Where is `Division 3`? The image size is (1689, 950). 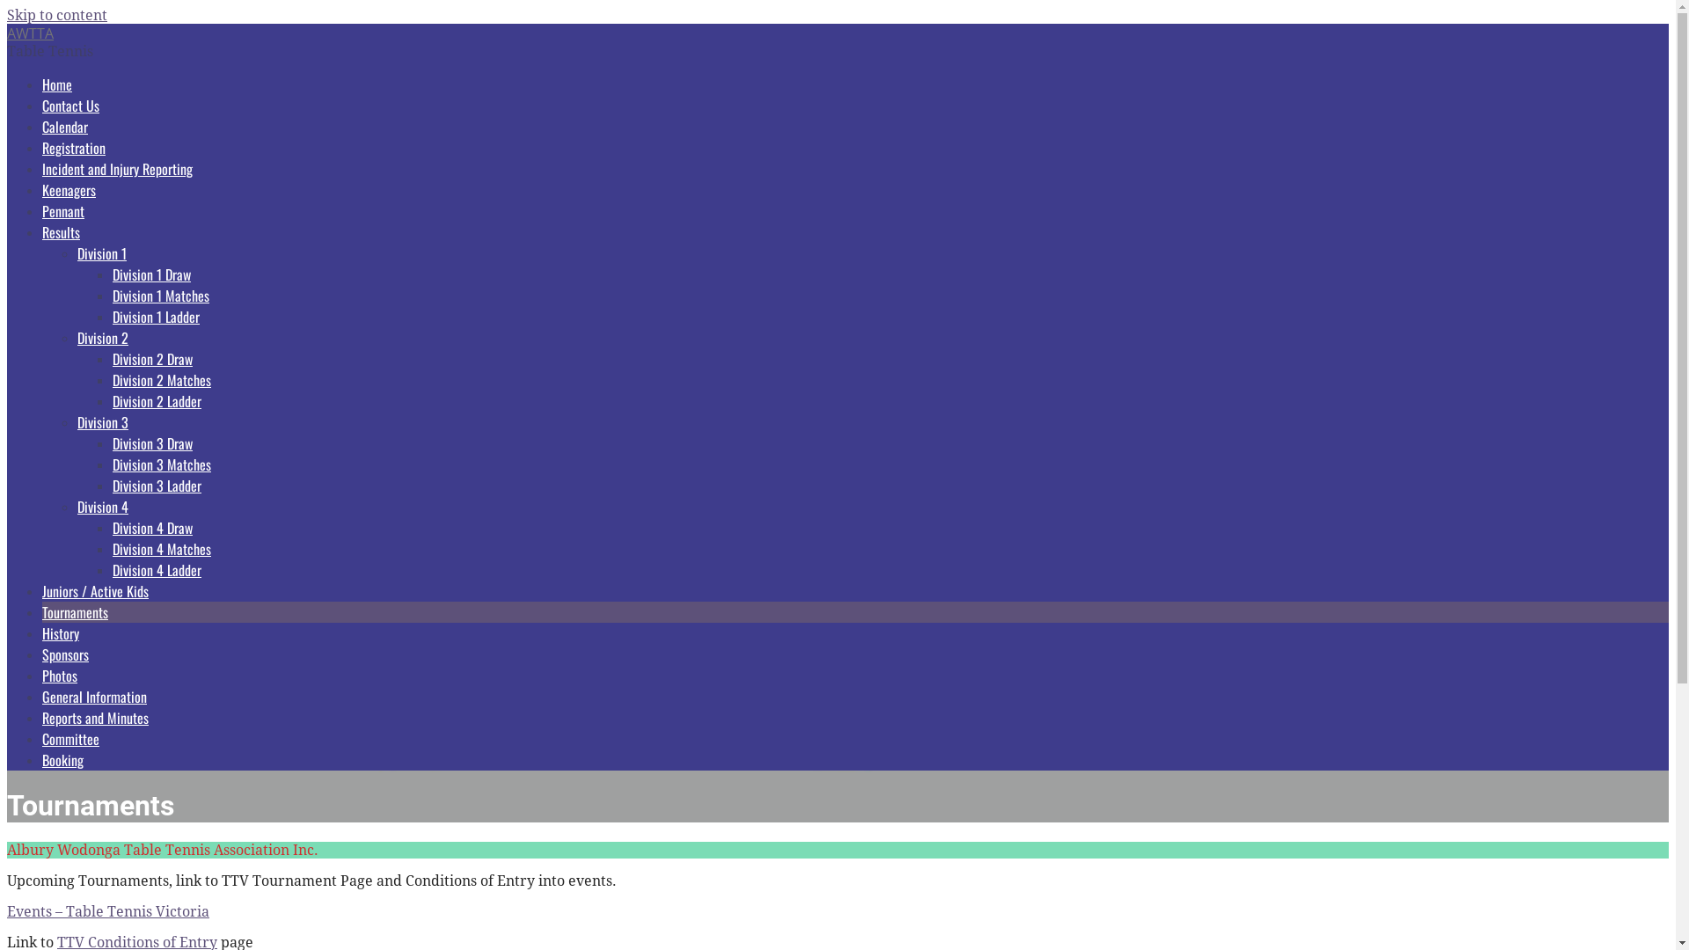 Division 3 is located at coordinates (103, 422).